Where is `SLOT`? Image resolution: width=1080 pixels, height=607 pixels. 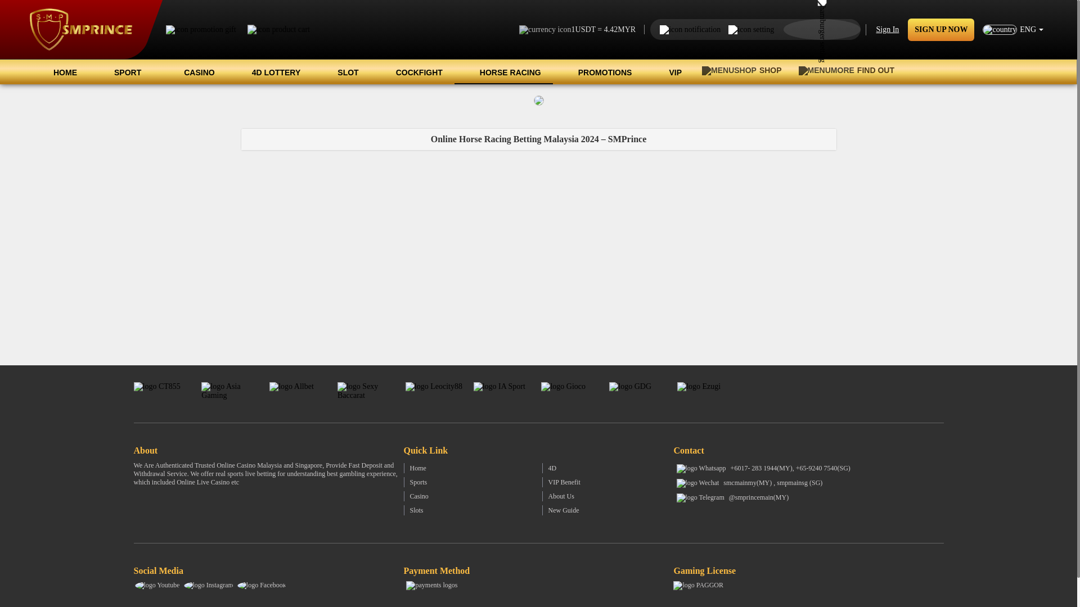 SLOT is located at coordinates (341, 72).